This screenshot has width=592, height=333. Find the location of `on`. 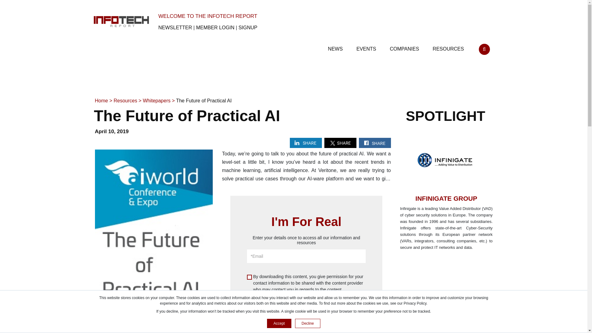

on is located at coordinates (249, 277).